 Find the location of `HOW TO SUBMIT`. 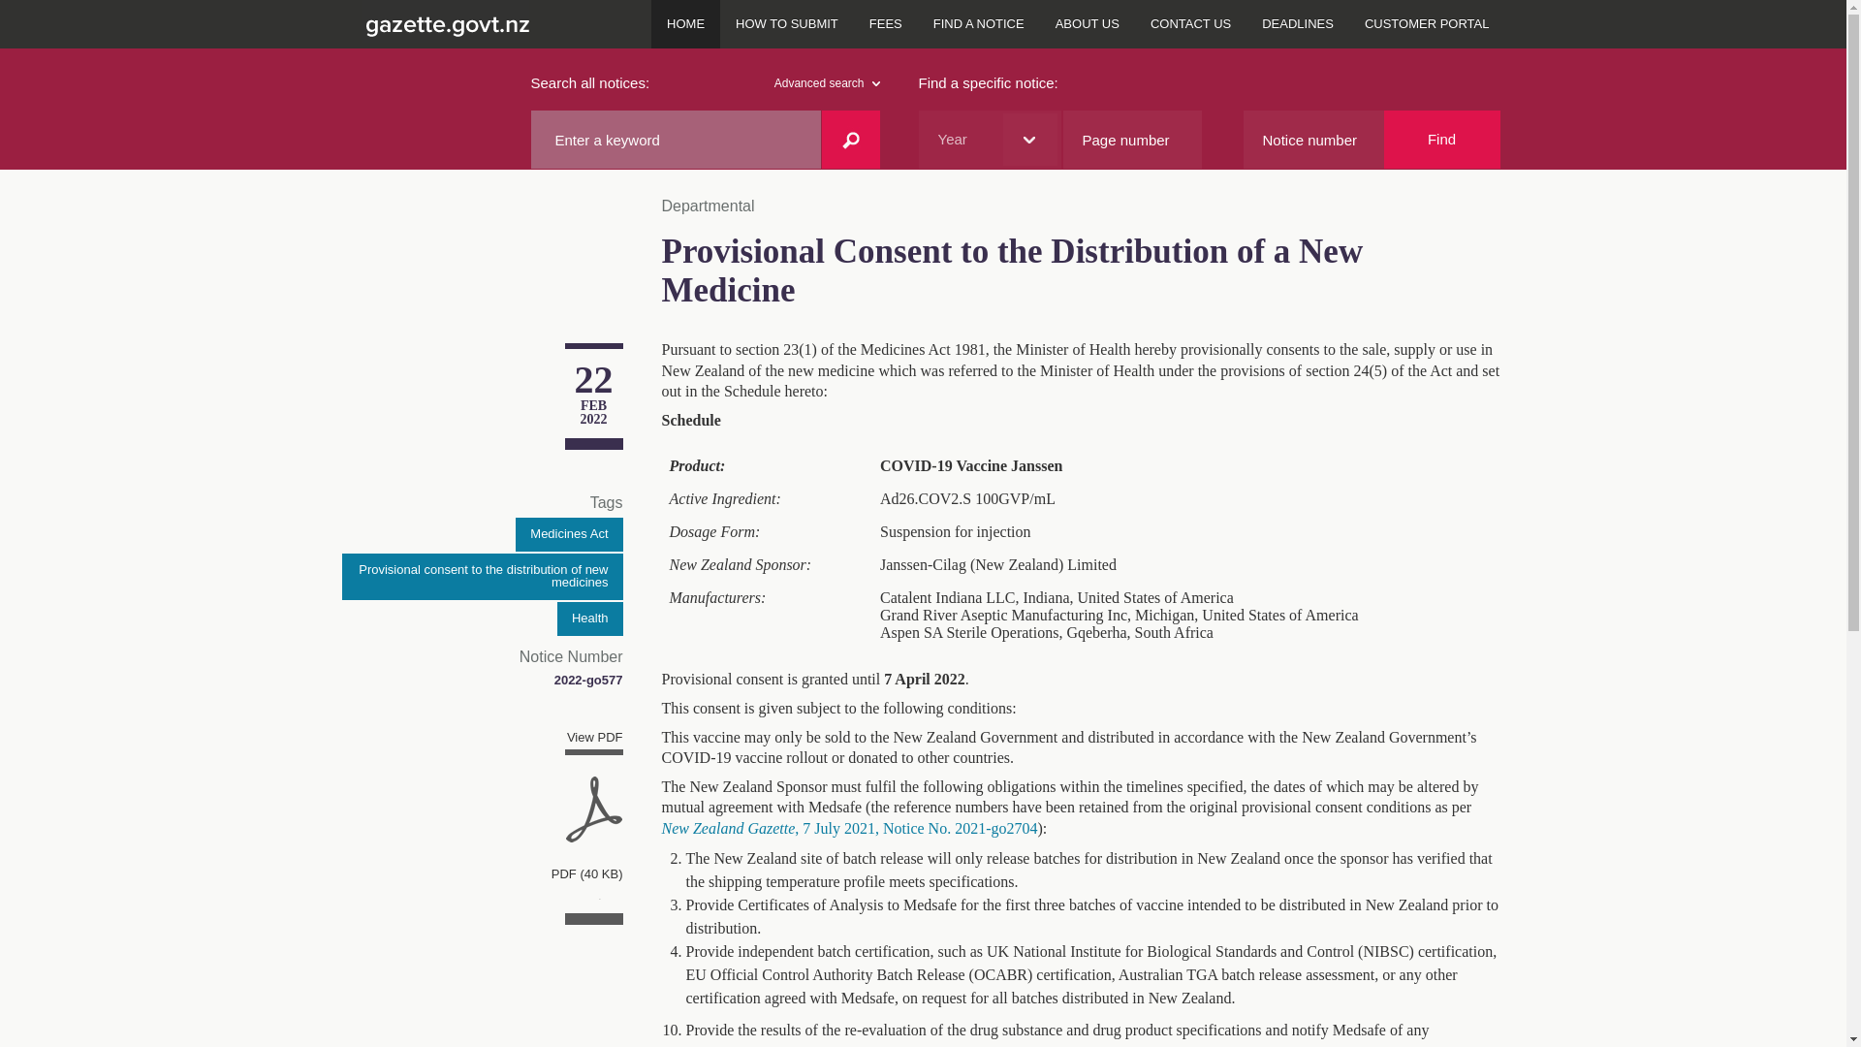

HOW TO SUBMIT is located at coordinates (787, 23).